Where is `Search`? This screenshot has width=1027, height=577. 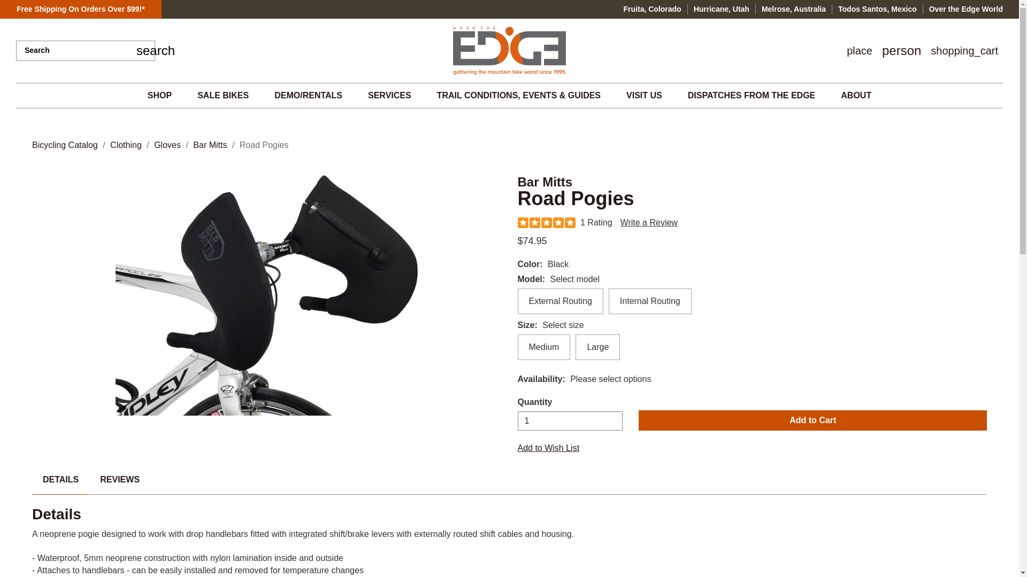
Search is located at coordinates (146, 50).